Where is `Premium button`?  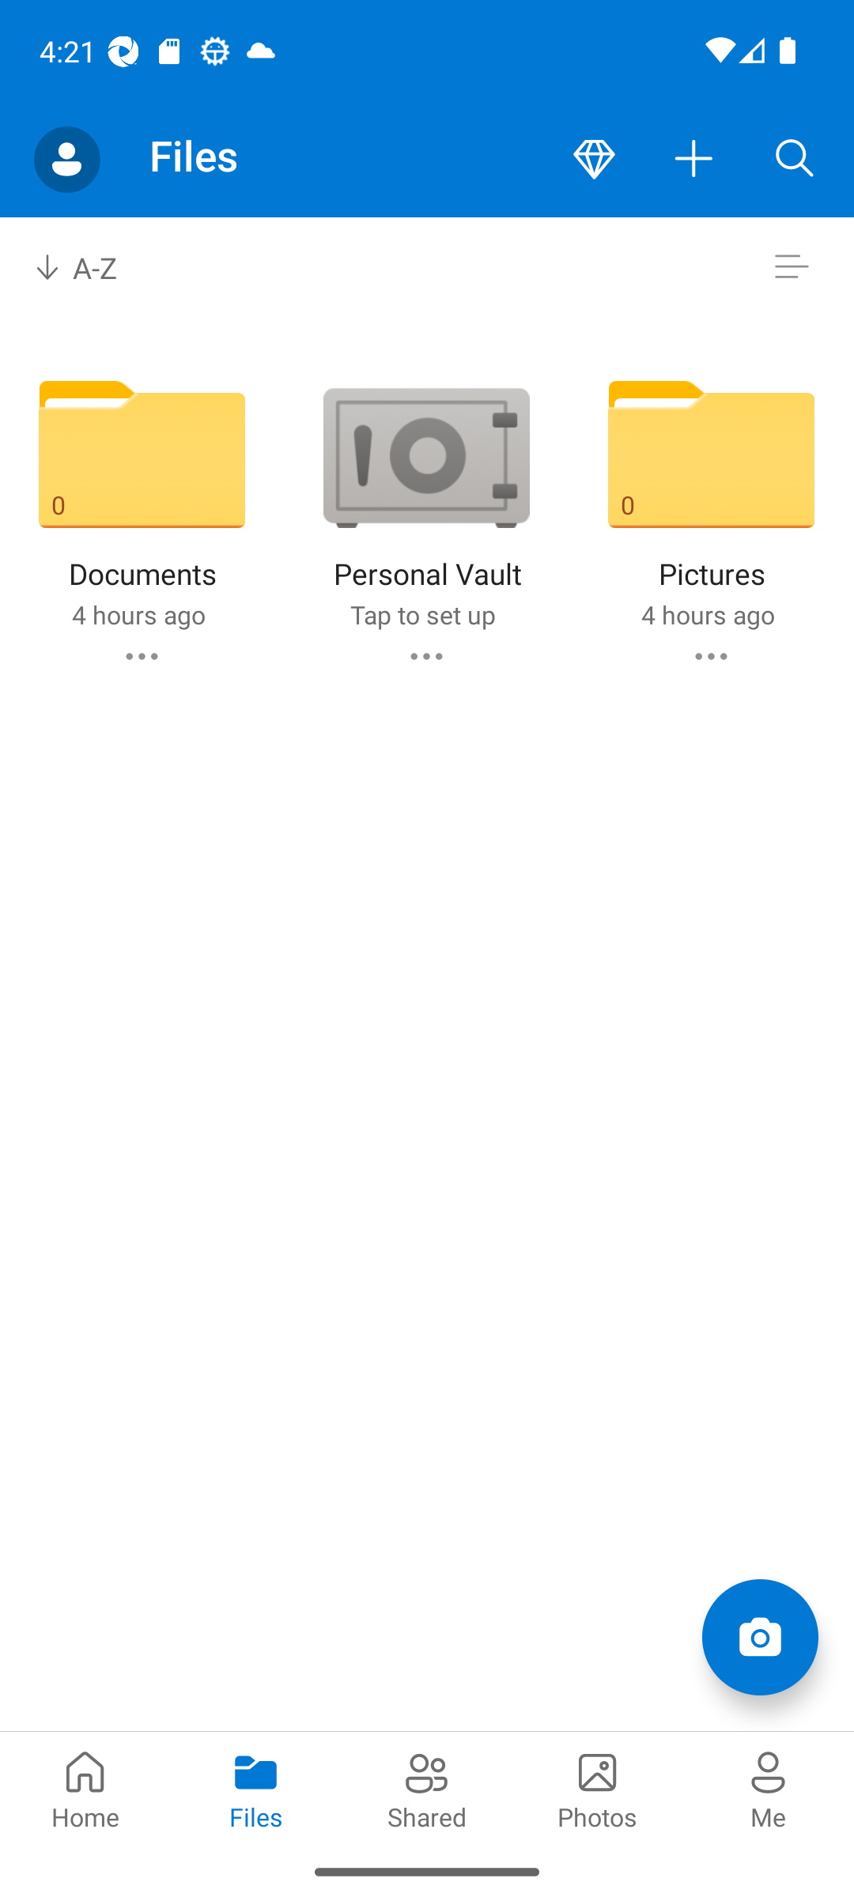
Premium button is located at coordinates (594, 160).